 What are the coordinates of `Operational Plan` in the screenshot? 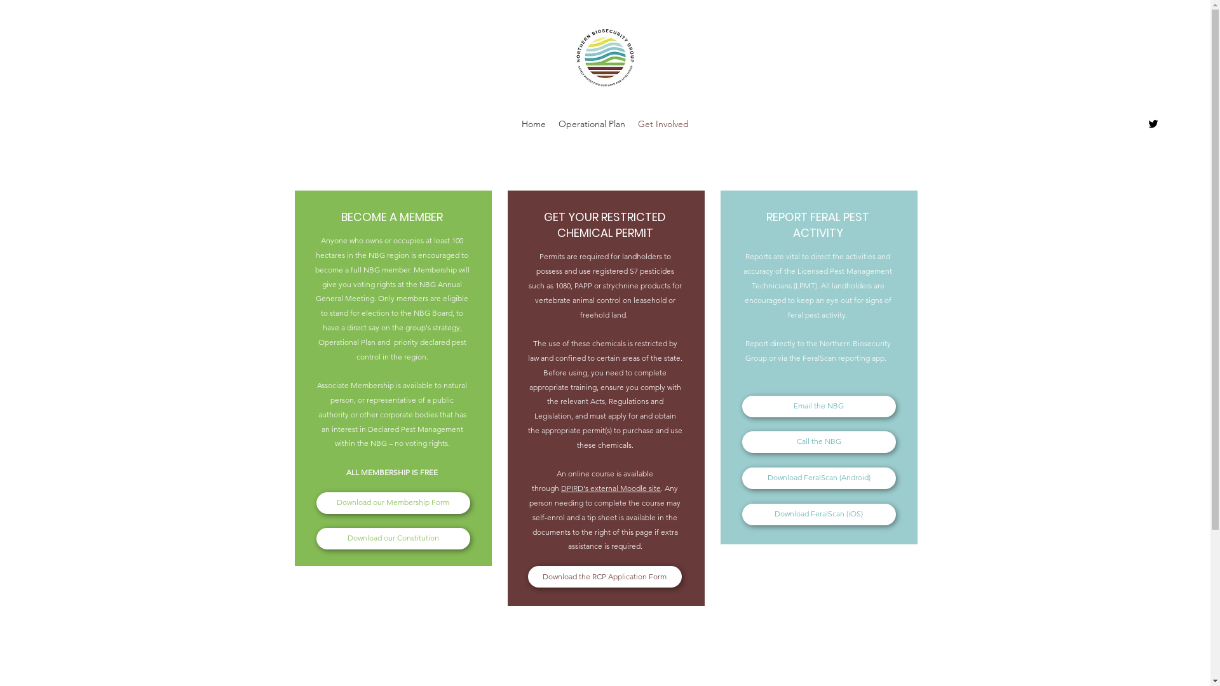 It's located at (592, 124).